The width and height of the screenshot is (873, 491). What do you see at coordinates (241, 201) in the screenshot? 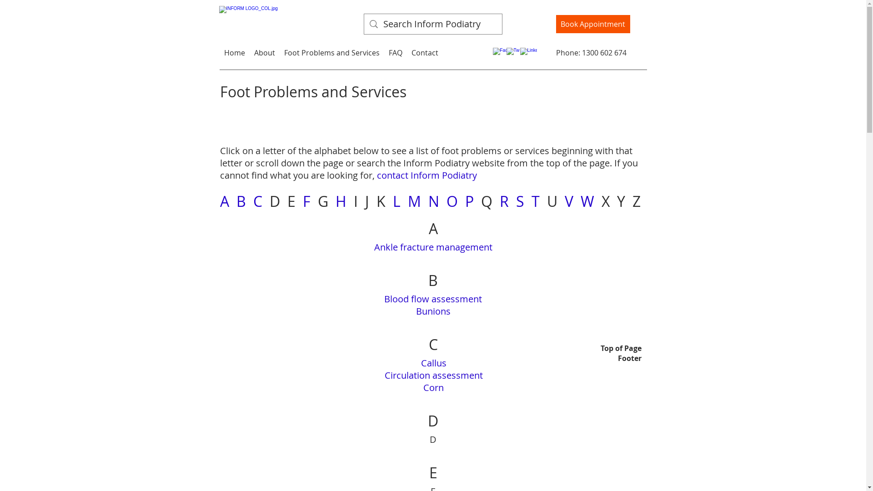
I see `B` at bounding box center [241, 201].